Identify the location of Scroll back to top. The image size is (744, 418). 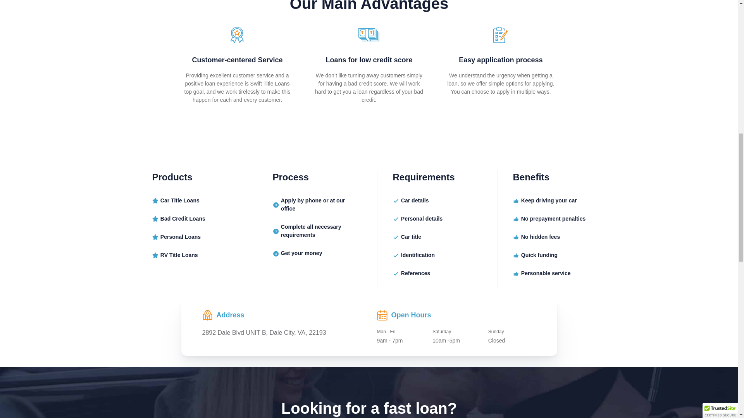
(719, 344).